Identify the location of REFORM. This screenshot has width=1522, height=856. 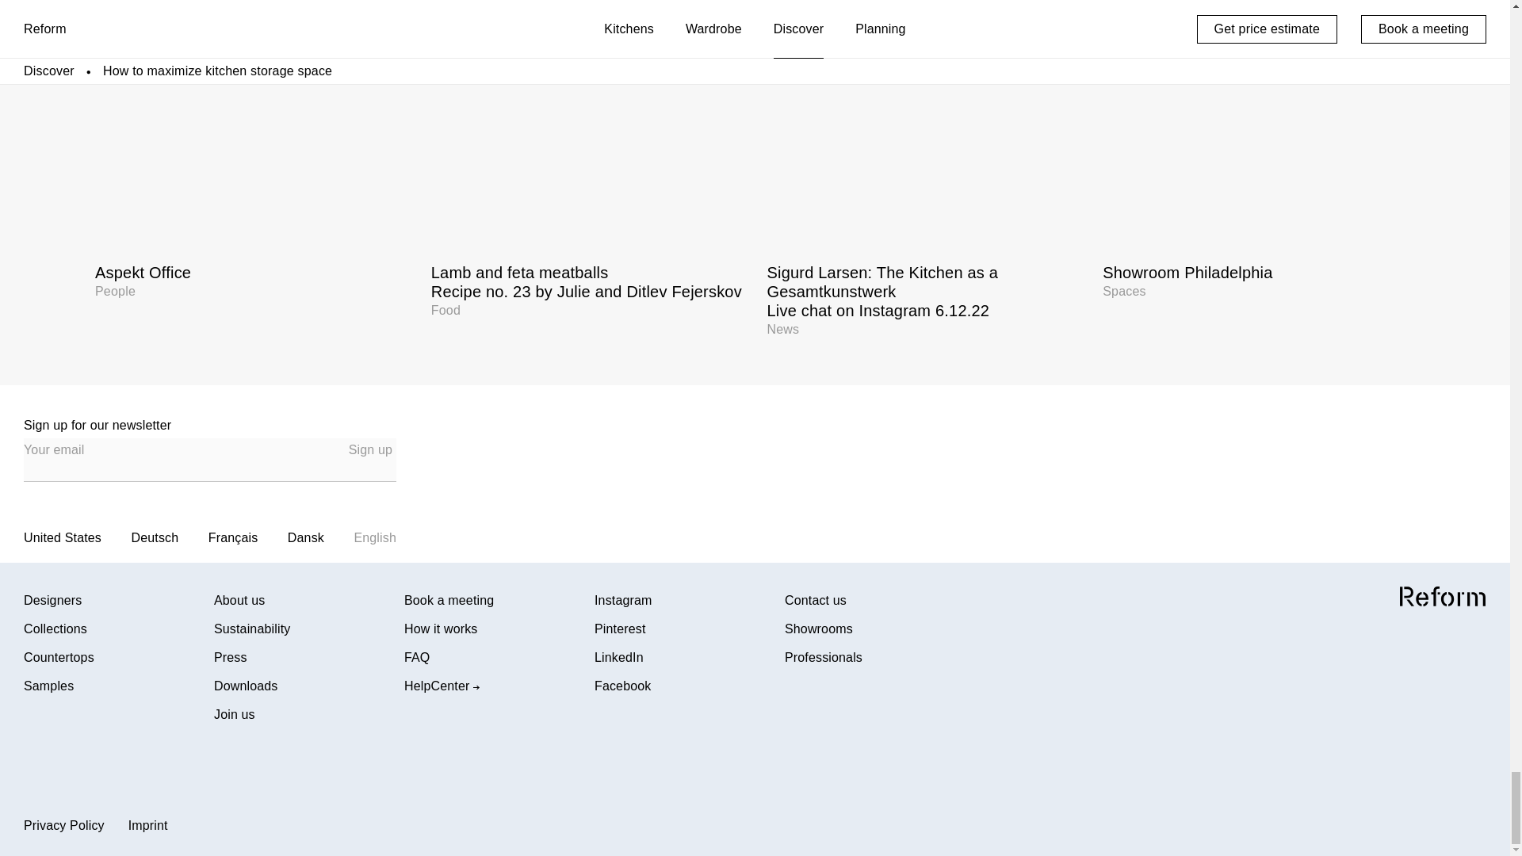
(1443, 596).